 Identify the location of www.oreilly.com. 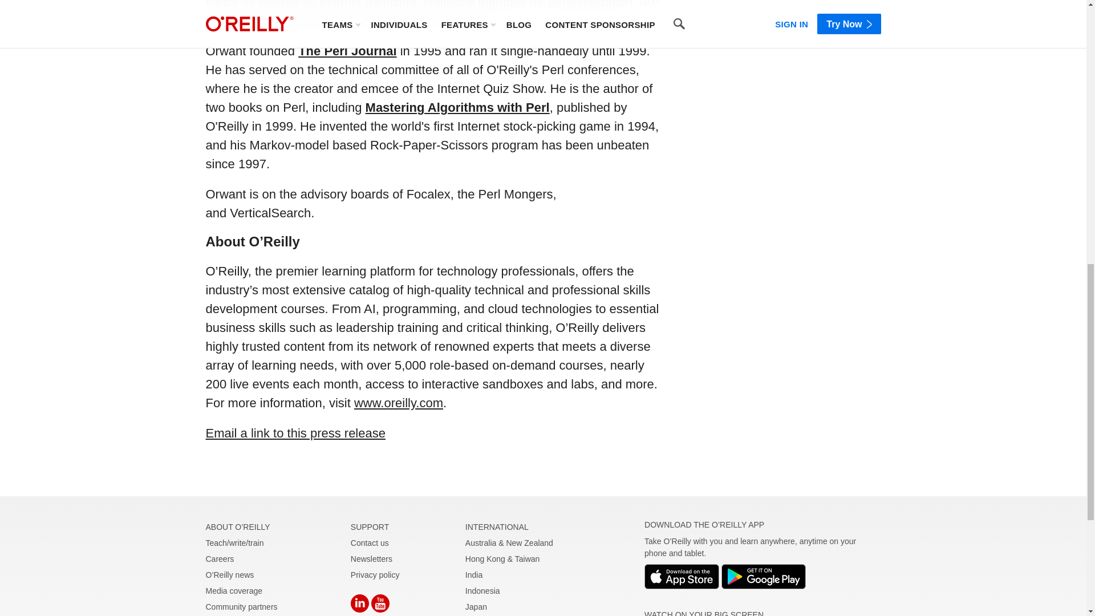
(398, 403).